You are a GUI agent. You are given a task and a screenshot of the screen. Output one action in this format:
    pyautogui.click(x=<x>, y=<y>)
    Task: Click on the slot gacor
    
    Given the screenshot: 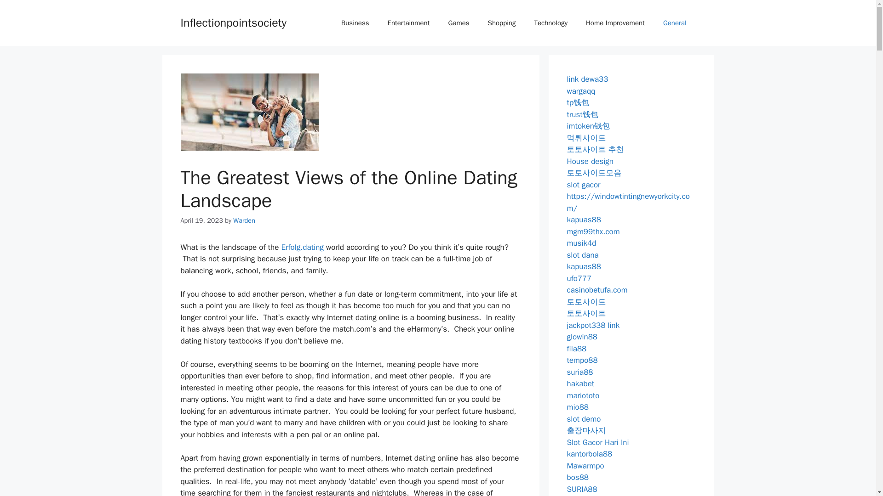 What is the action you would take?
    pyautogui.click(x=583, y=185)
    